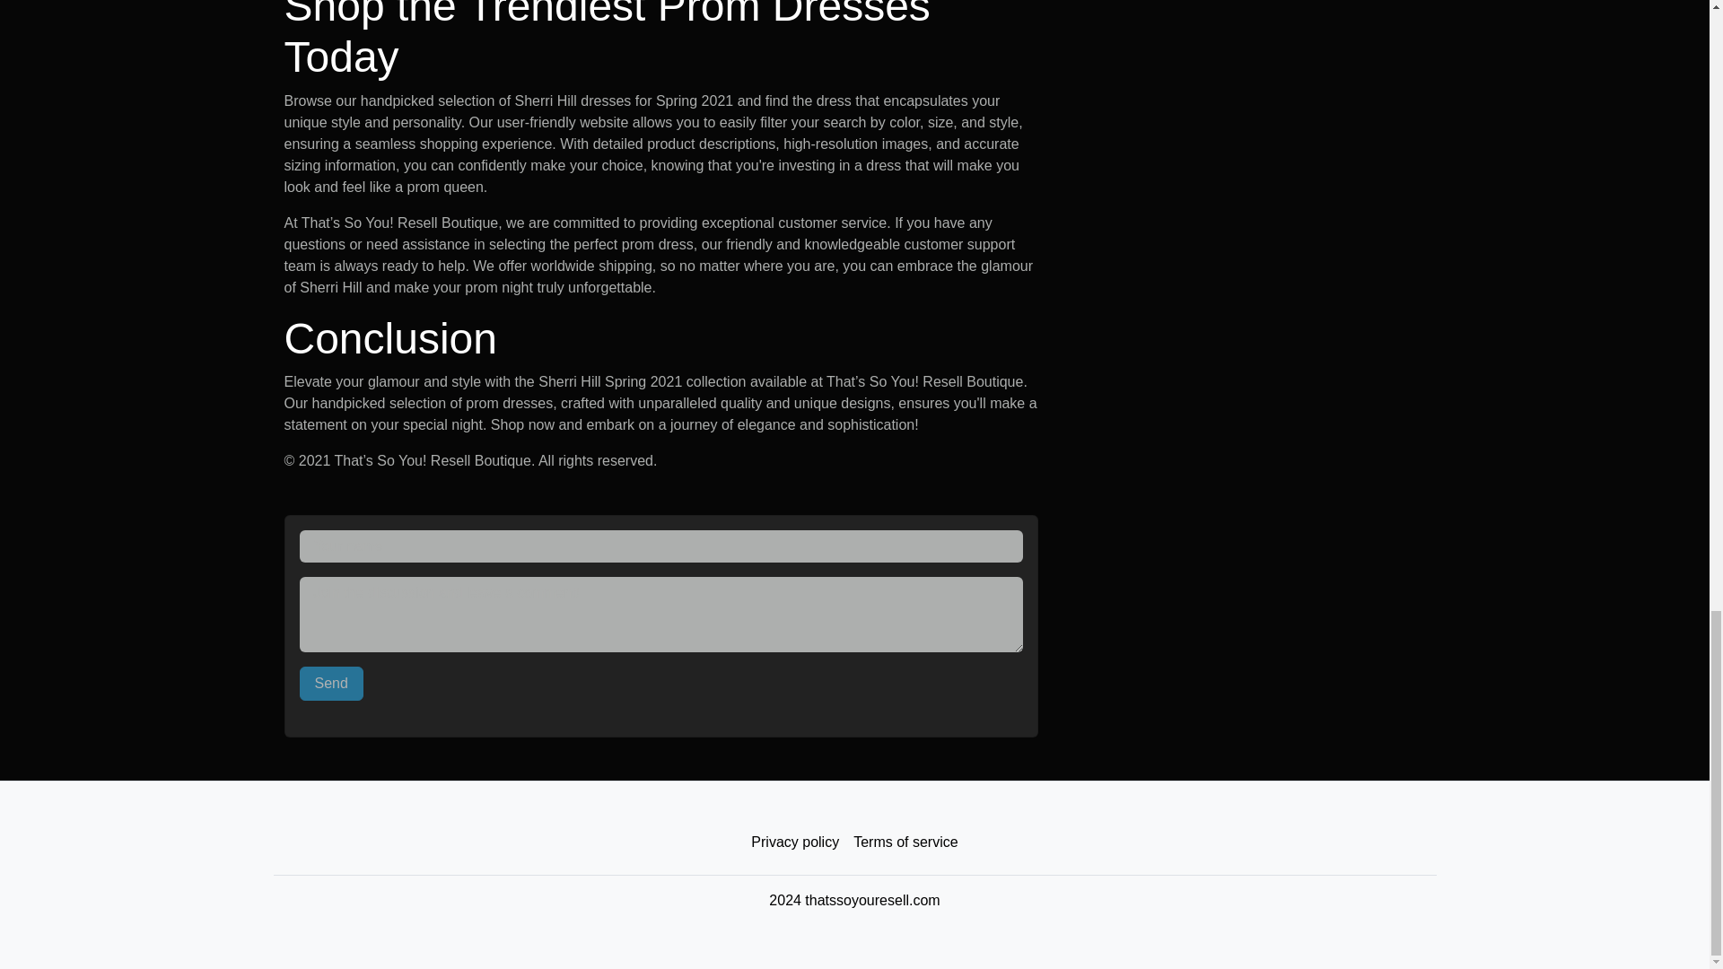 The height and width of the screenshot is (969, 1723). Describe the element at coordinates (332, 684) in the screenshot. I see `Send` at that location.